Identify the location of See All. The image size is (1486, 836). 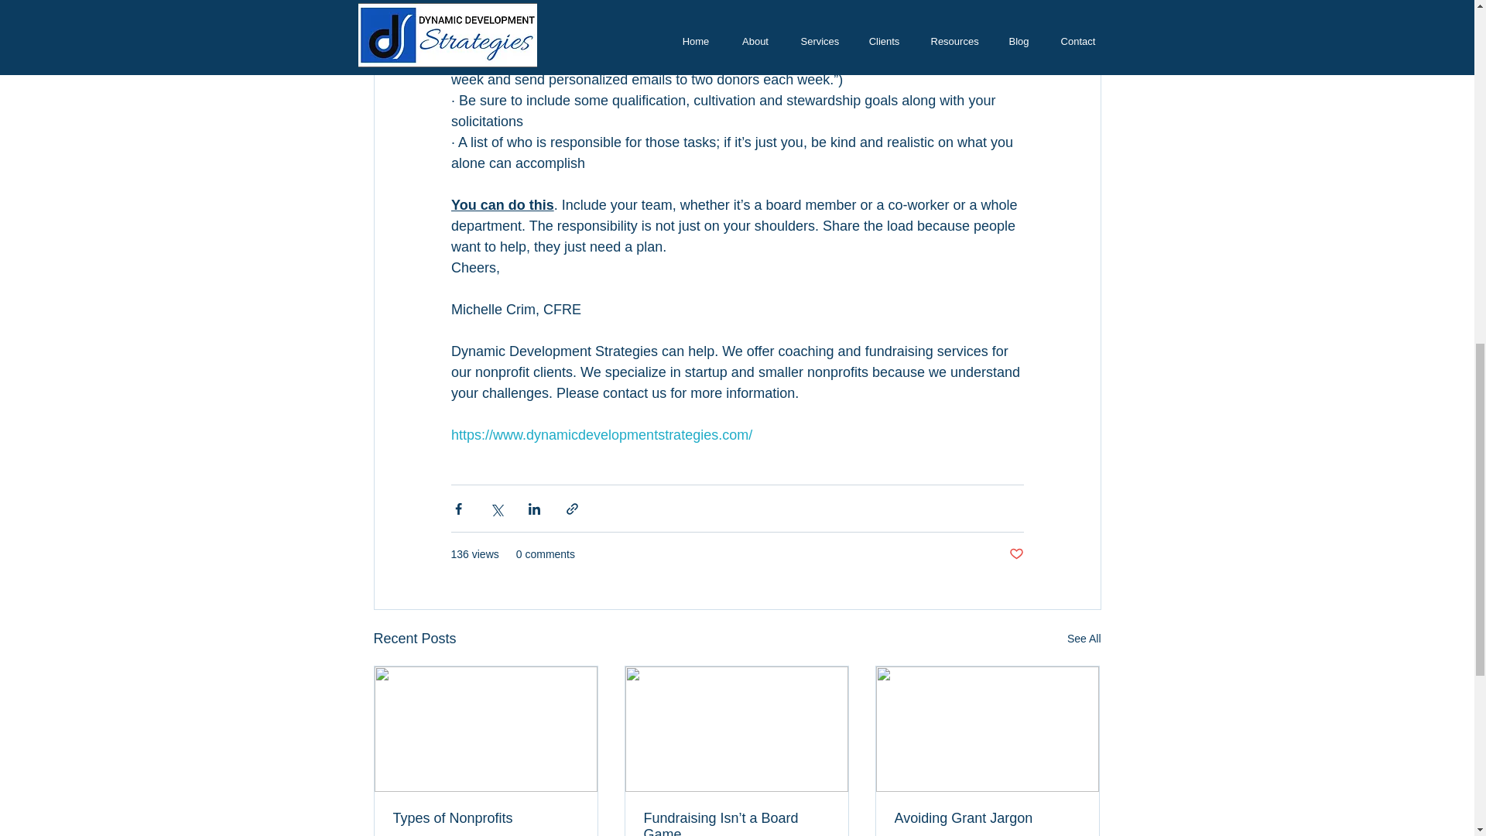
(1084, 639).